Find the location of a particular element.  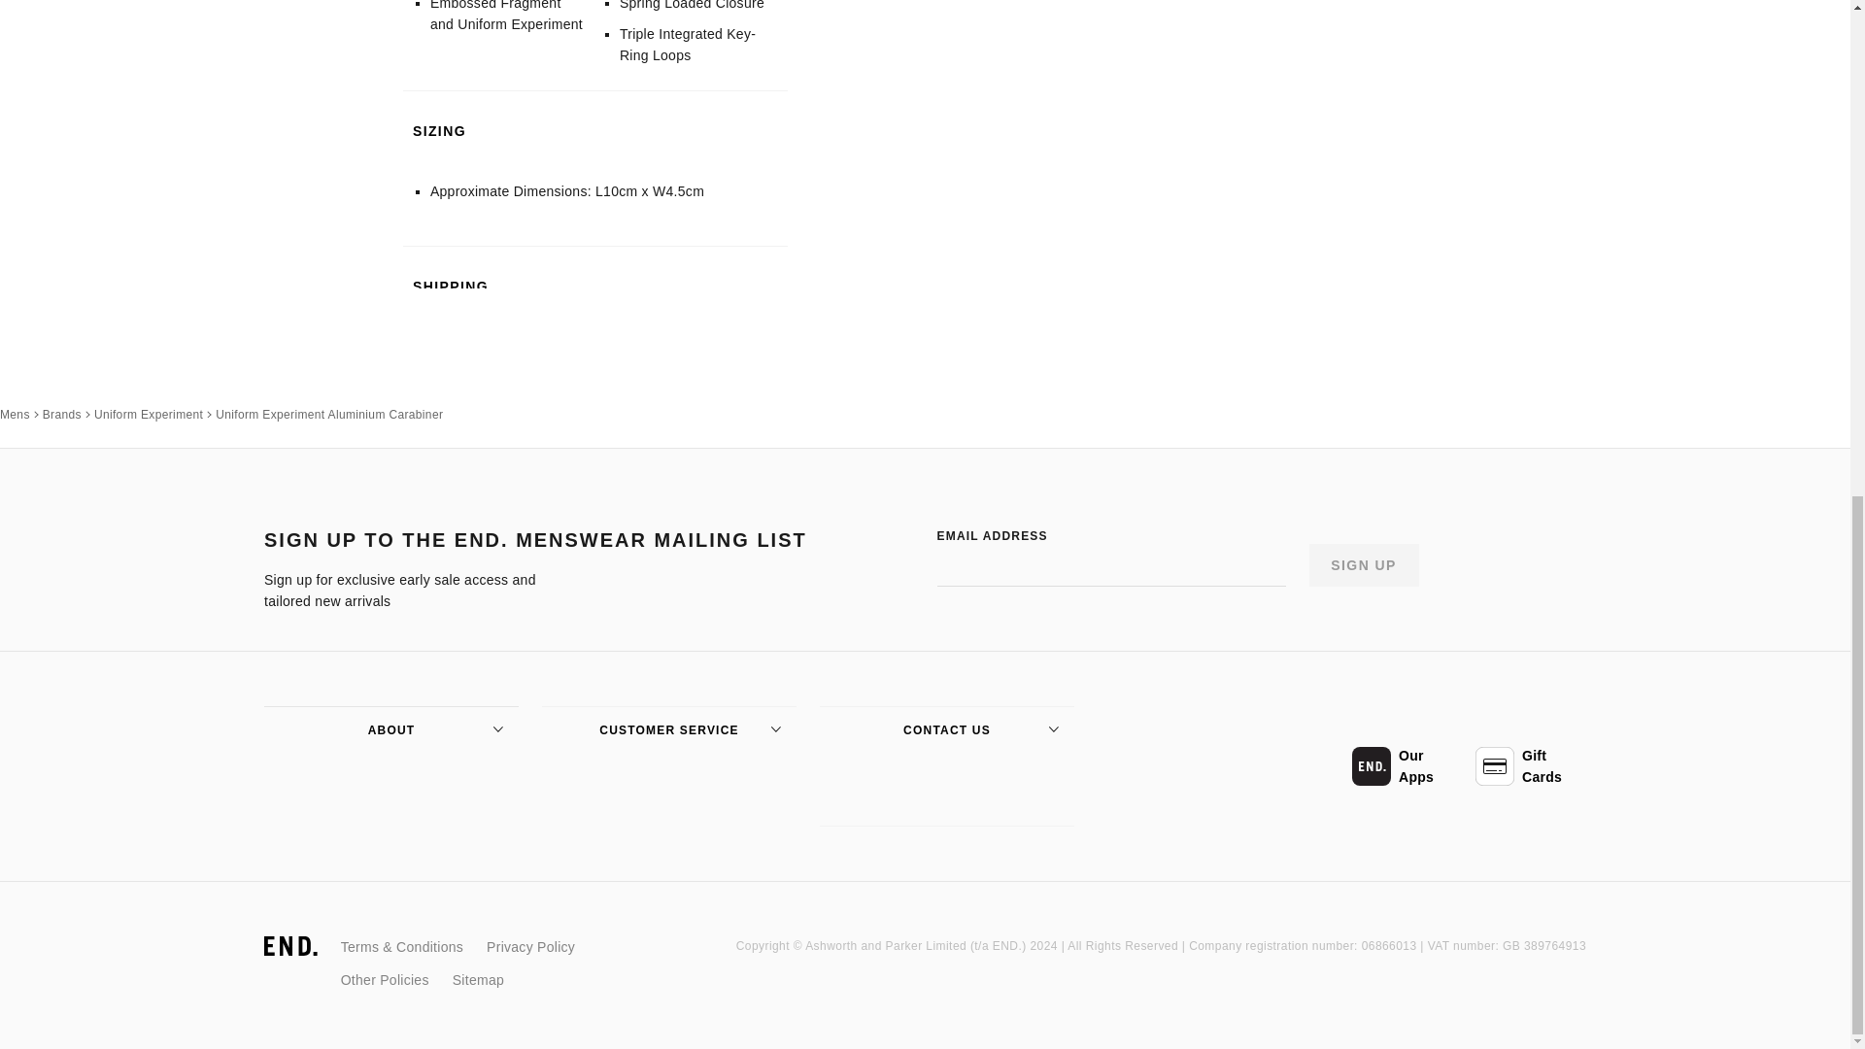

Brands is located at coordinates (62, 414).